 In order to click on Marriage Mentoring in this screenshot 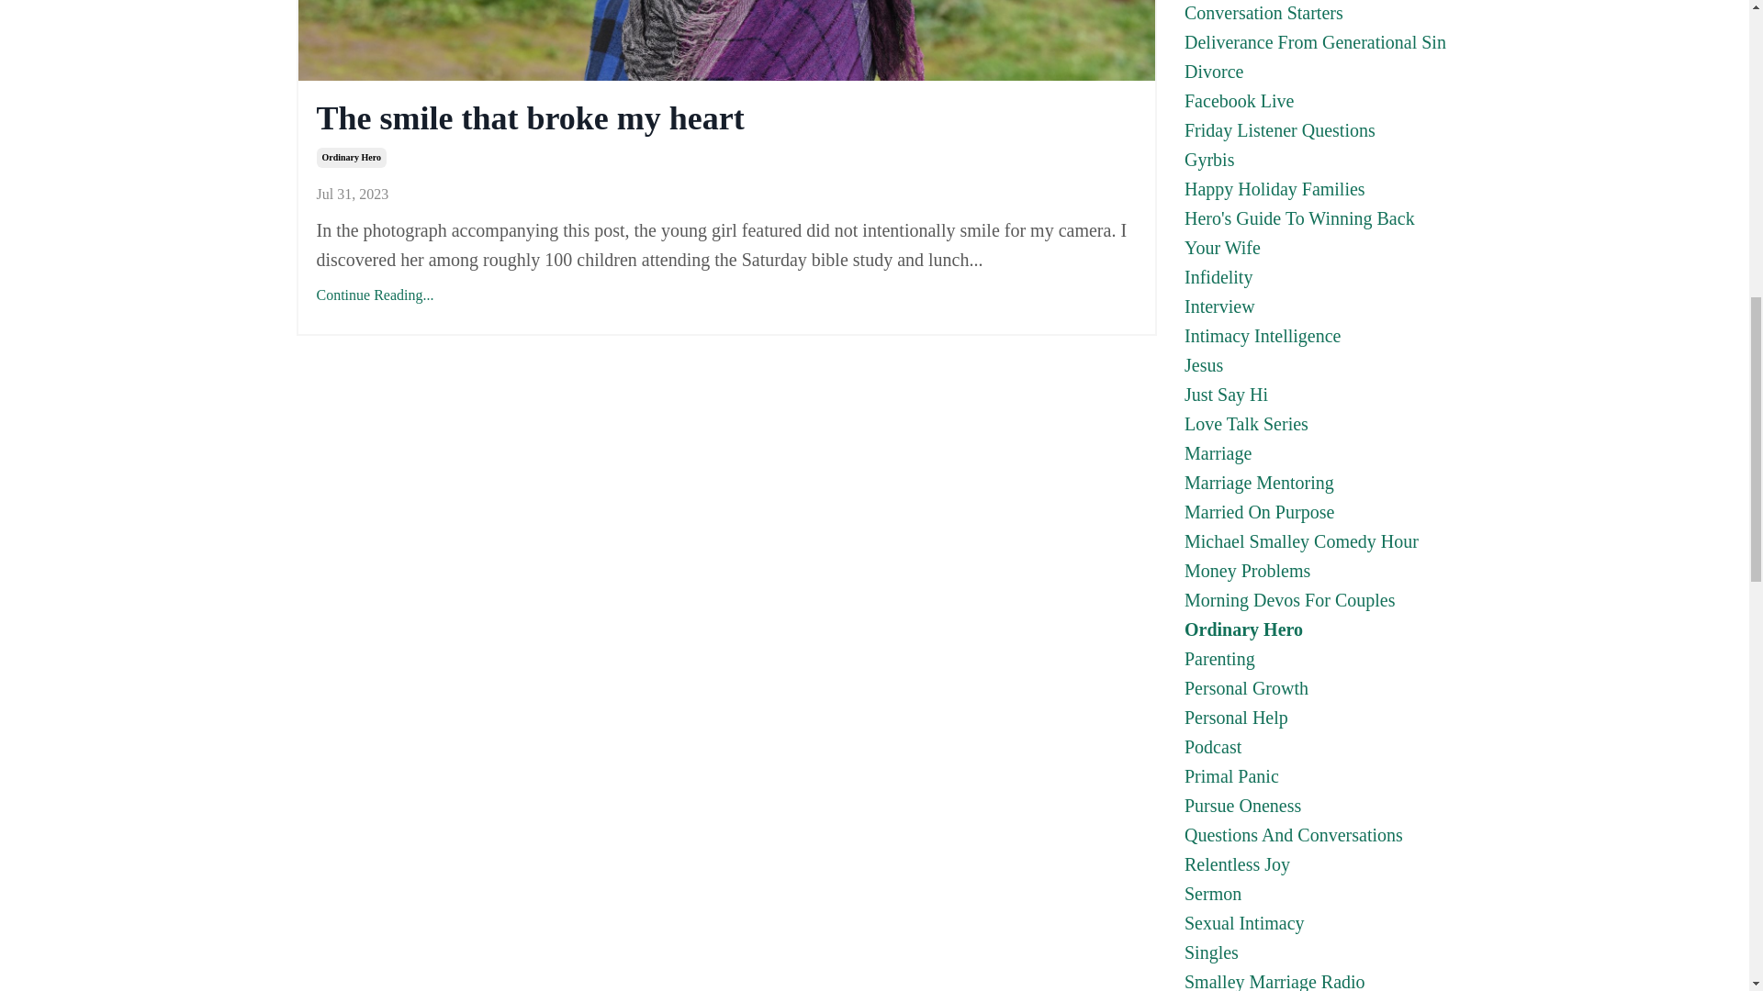, I will do `click(1319, 483)`.